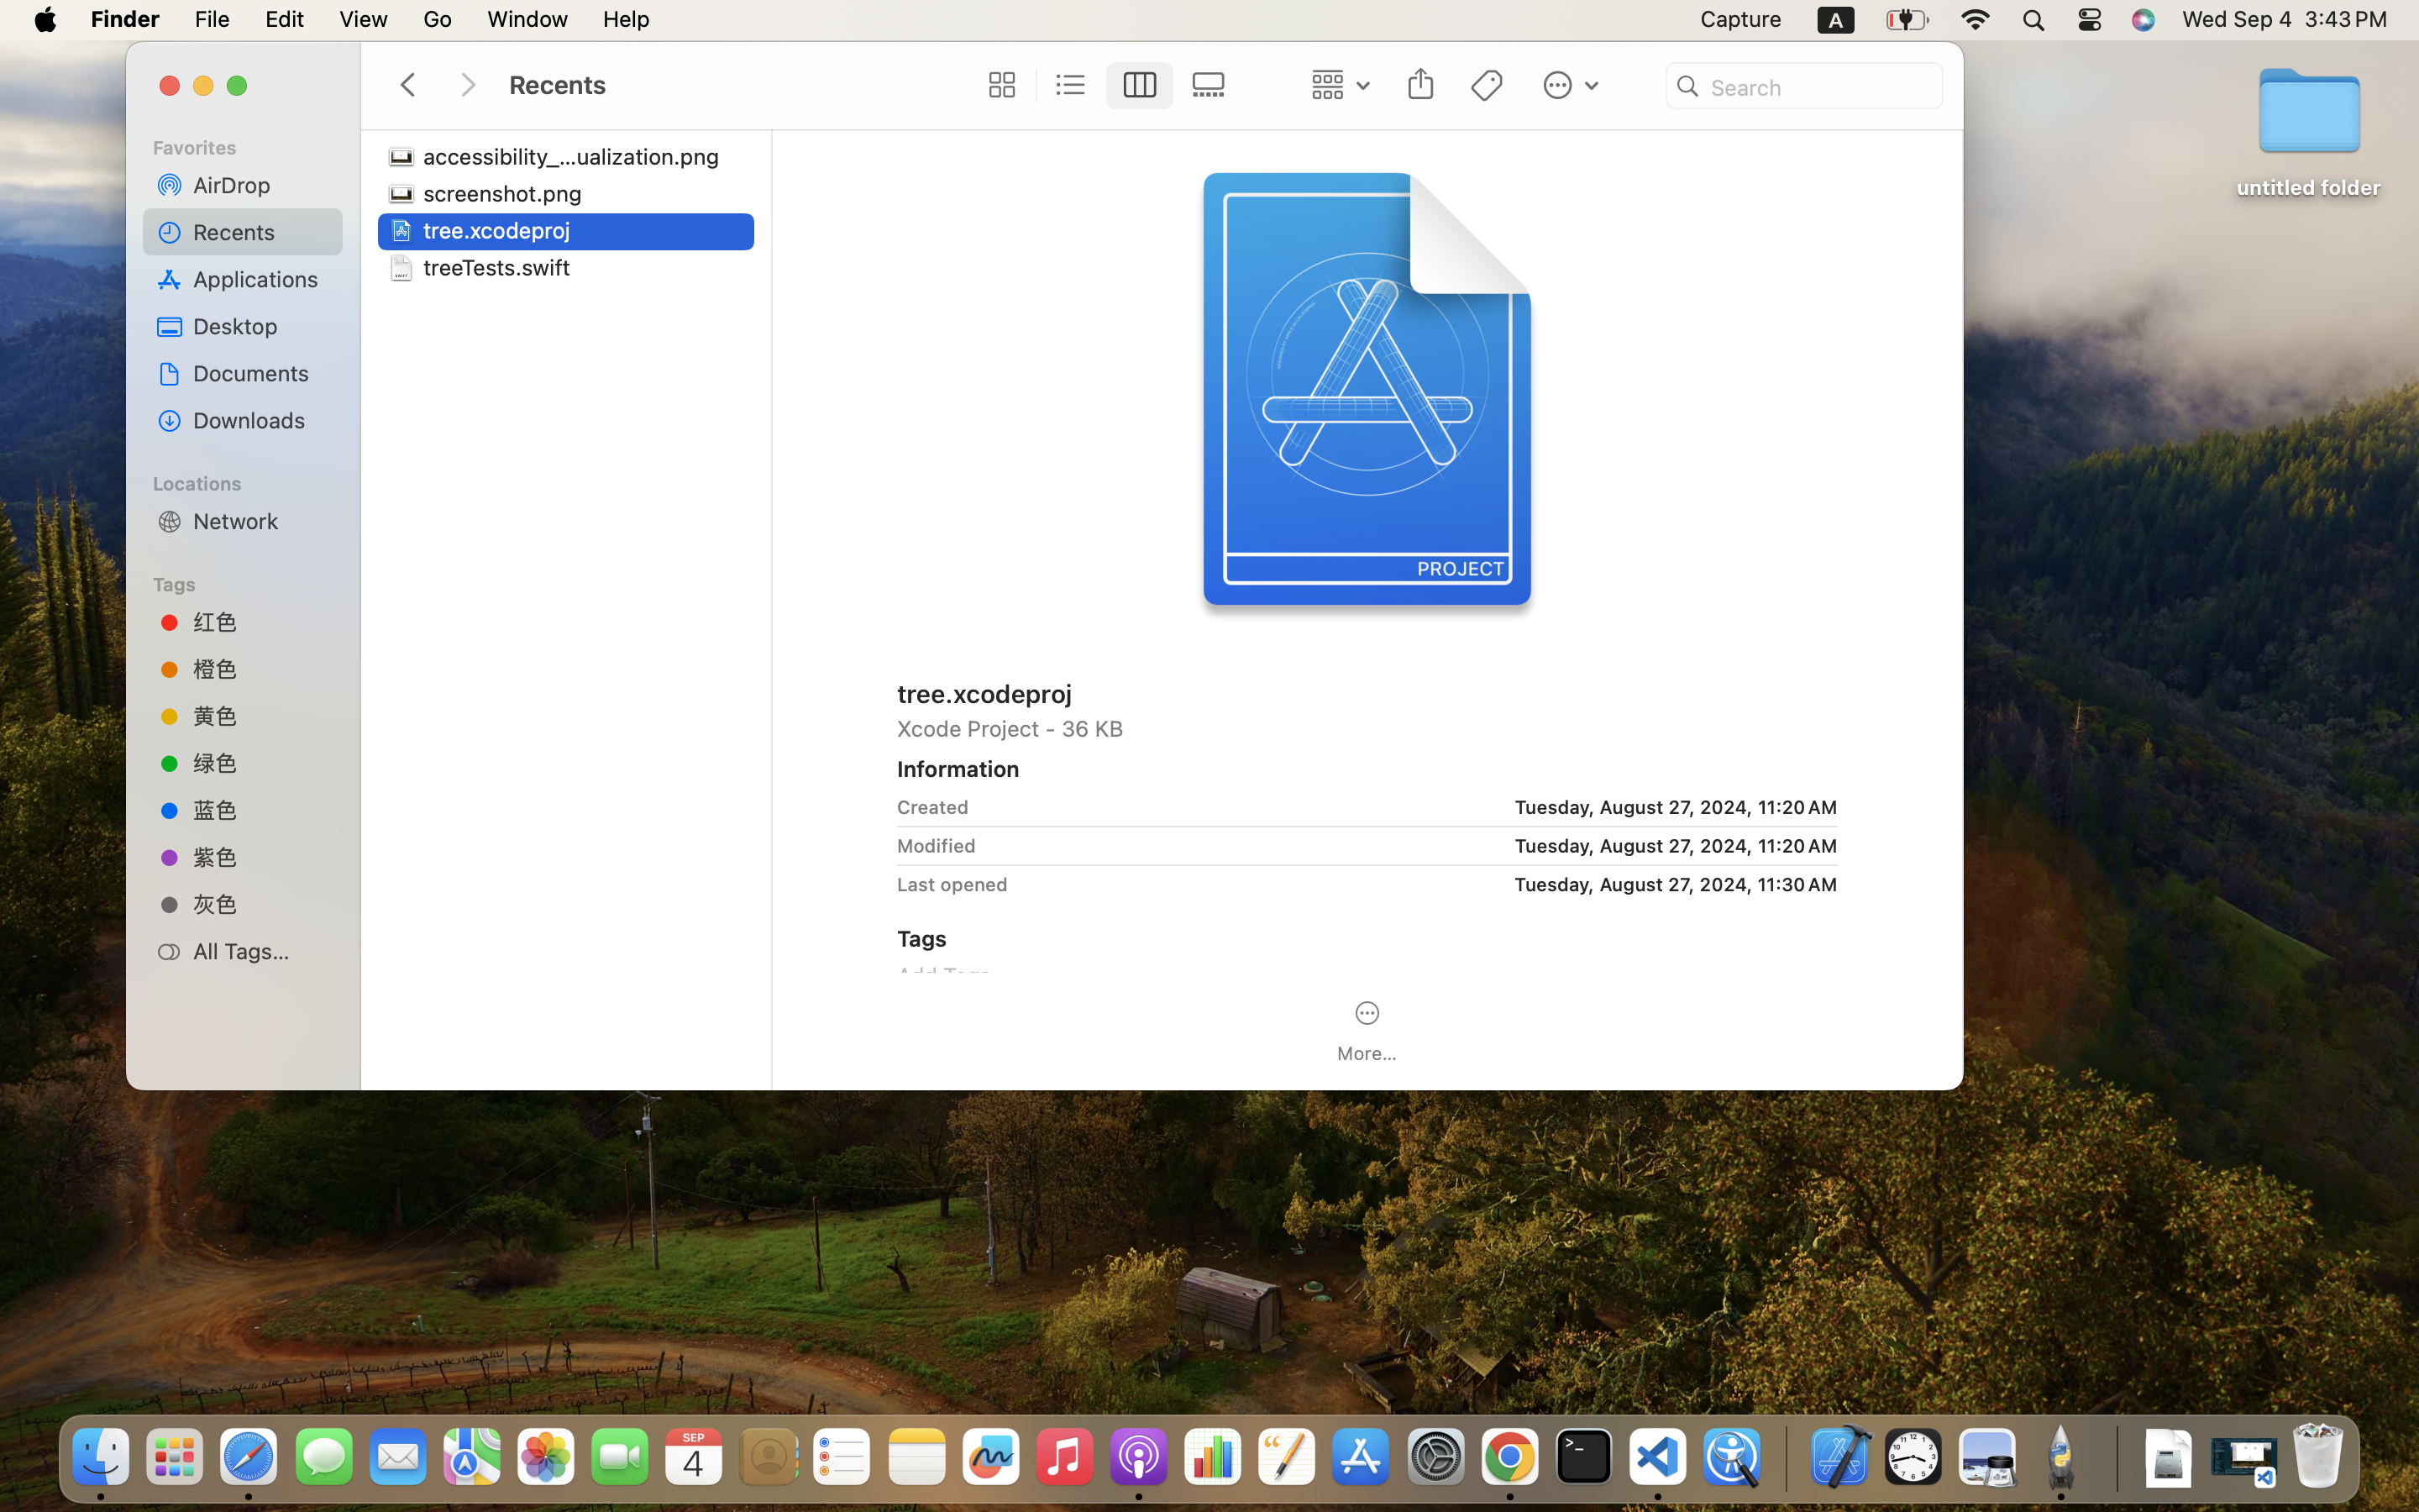 This screenshot has width=2419, height=1512. Describe the element at coordinates (253, 582) in the screenshot. I see `Tags` at that location.